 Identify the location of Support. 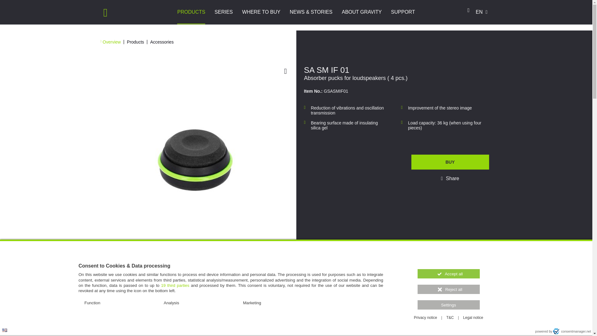
(403, 12).